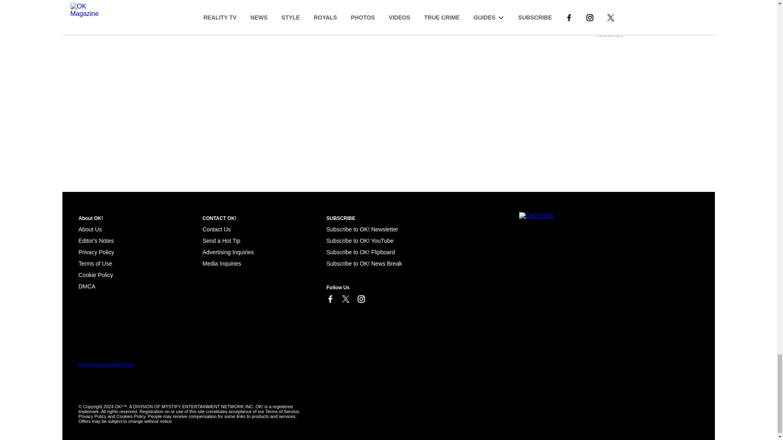 This screenshot has height=440, width=783. What do you see at coordinates (86, 286) in the screenshot?
I see `Cookie Policy` at bounding box center [86, 286].